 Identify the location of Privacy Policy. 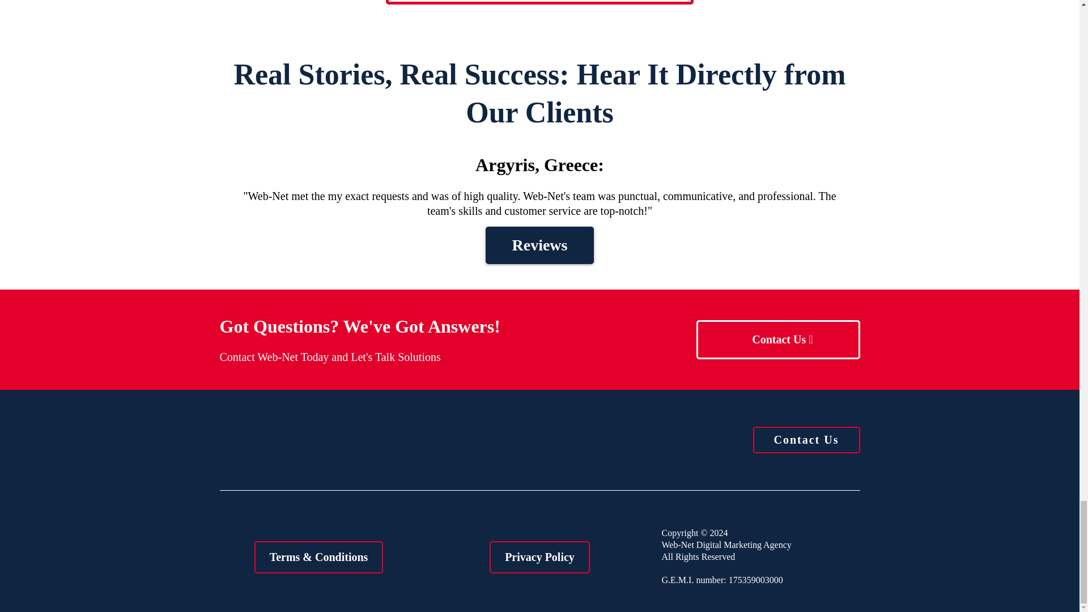
(539, 556).